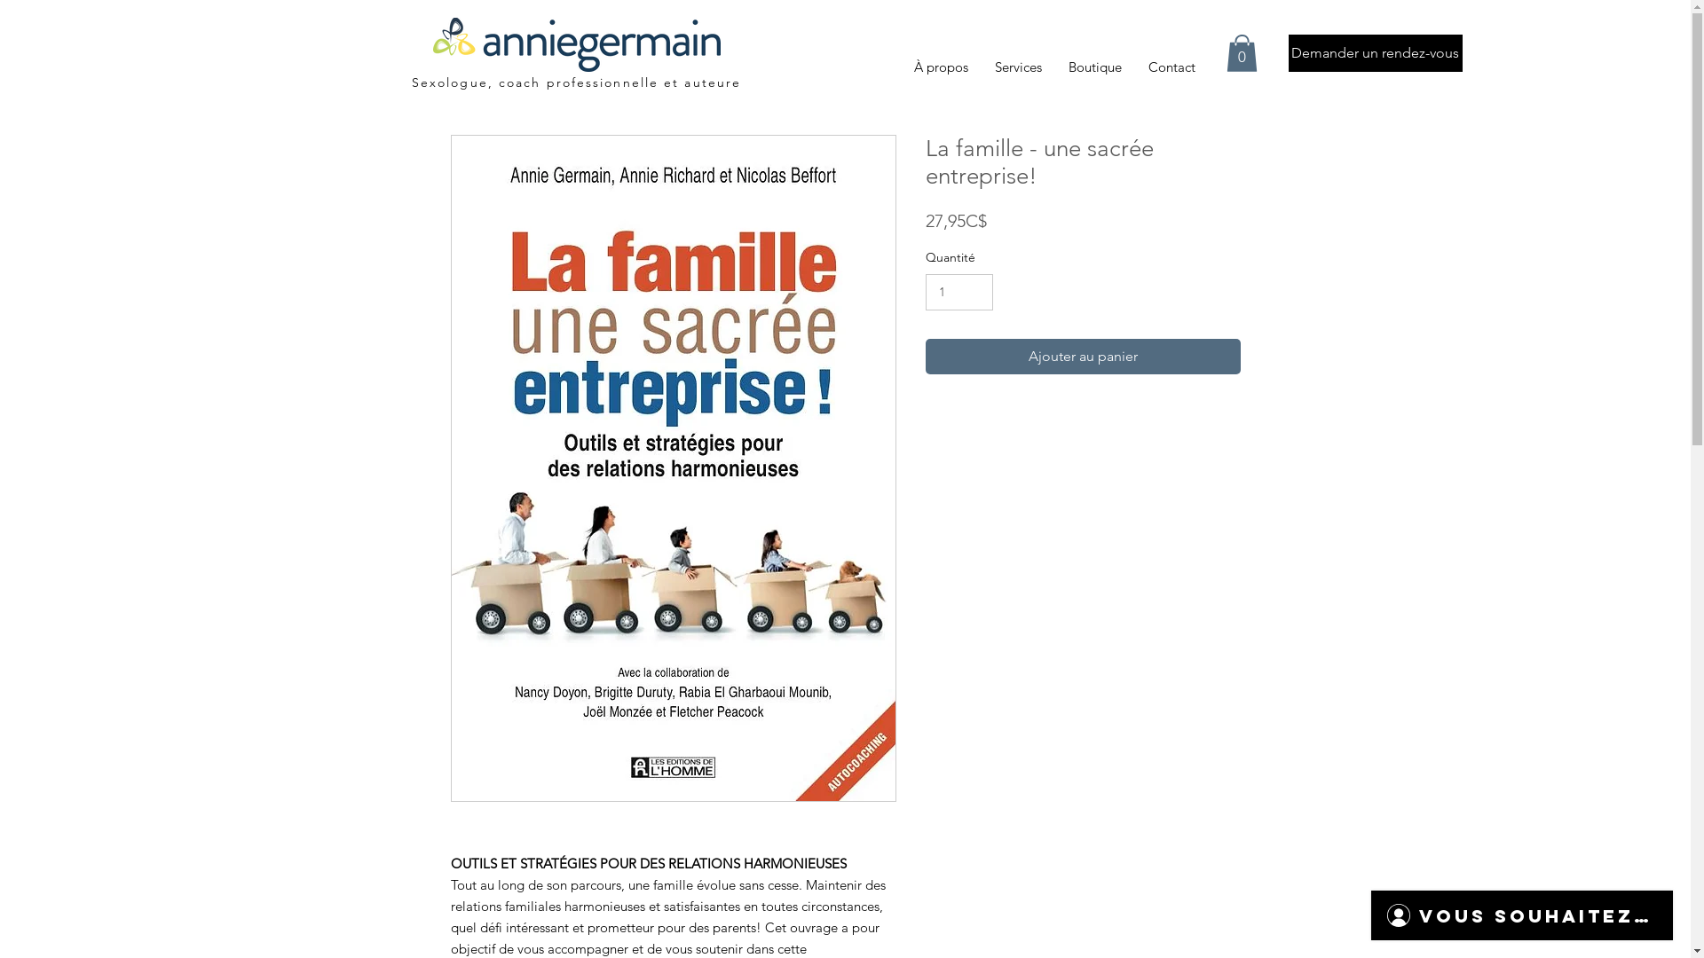 This screenshot has width=1704, height=958. What do you see at coordinates (577, 82) in the screenshot?
I see `Sexologue, coach professionnelle et auteure` at bounding box center [577, 82].